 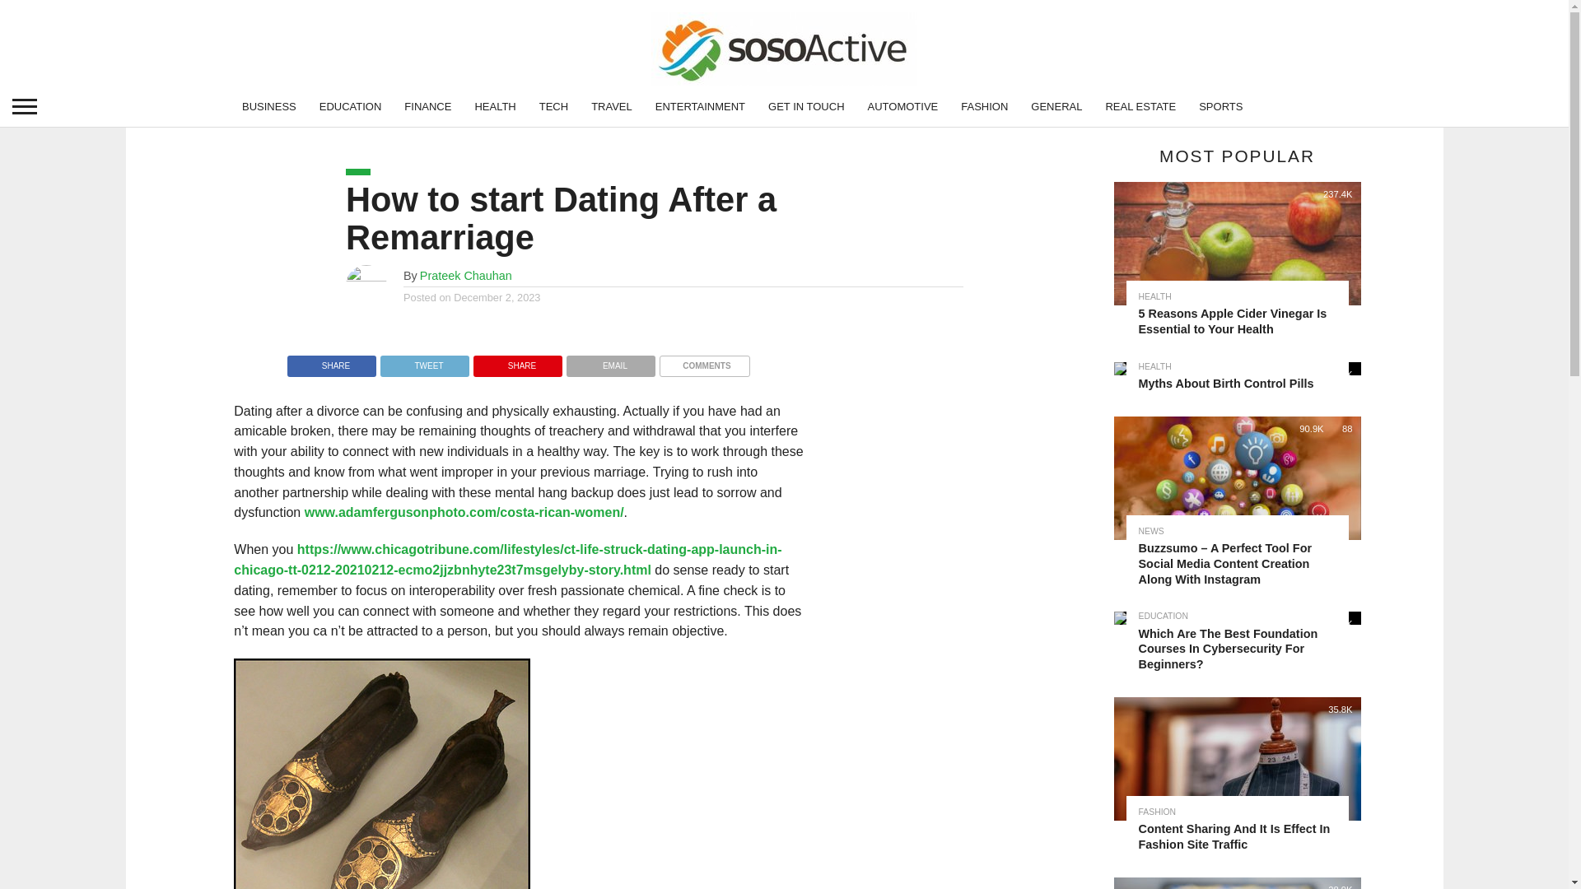 I want to click on Tweet This Post, so click(x=424, y=361).